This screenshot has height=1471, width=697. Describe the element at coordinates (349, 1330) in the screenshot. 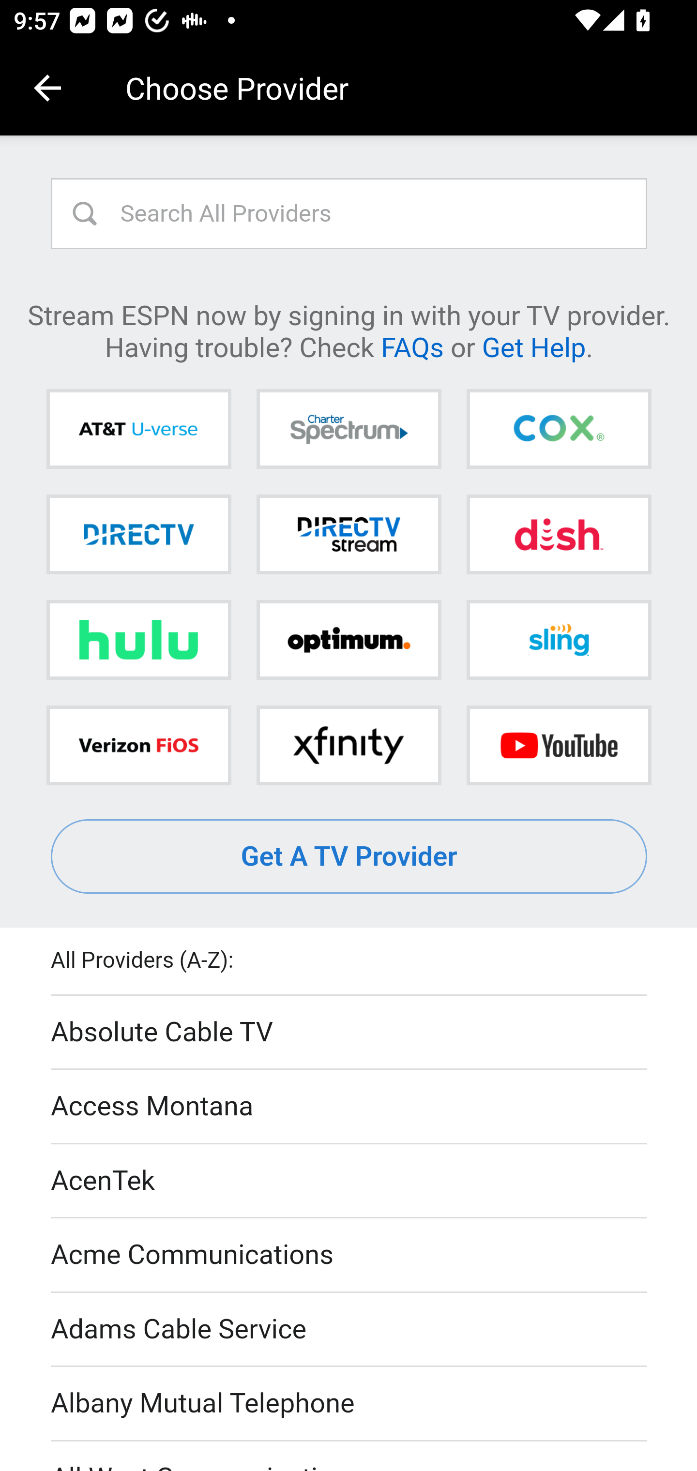

I see `Adams Cable Service` at that location.